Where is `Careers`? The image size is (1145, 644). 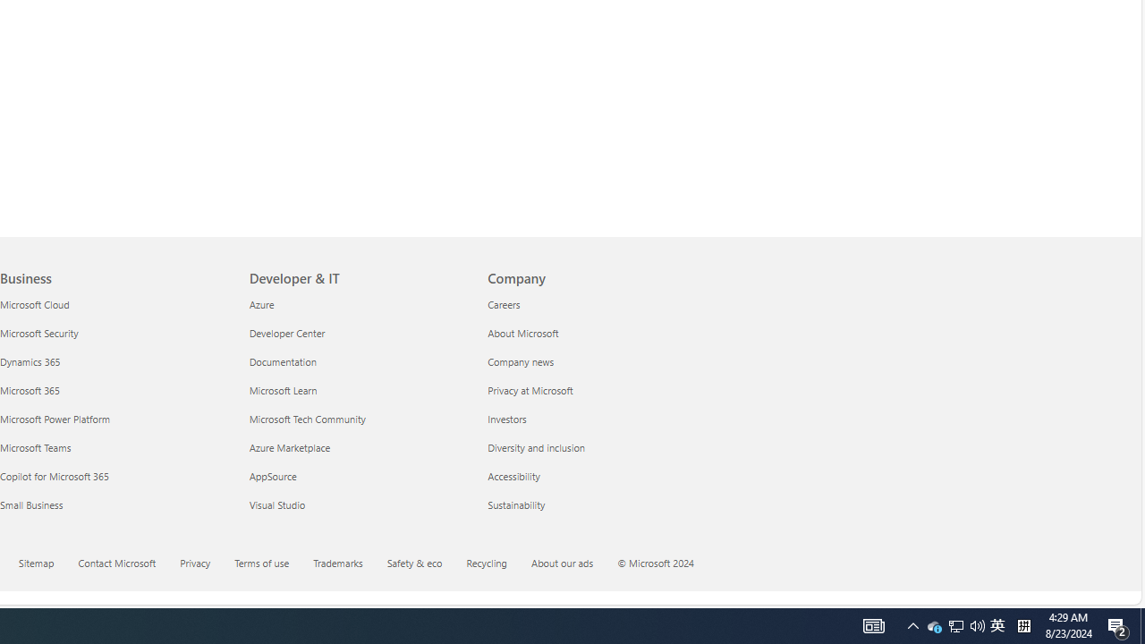 Careers is located at coordinates (596, 304).